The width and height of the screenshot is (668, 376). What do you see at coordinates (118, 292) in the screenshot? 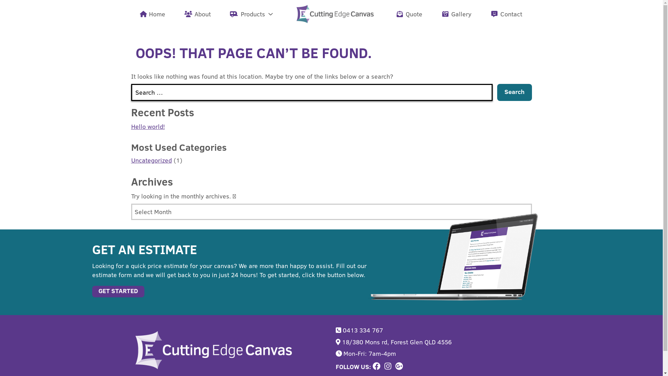
I see `GET STARTED` at bounding box center [118, 292].